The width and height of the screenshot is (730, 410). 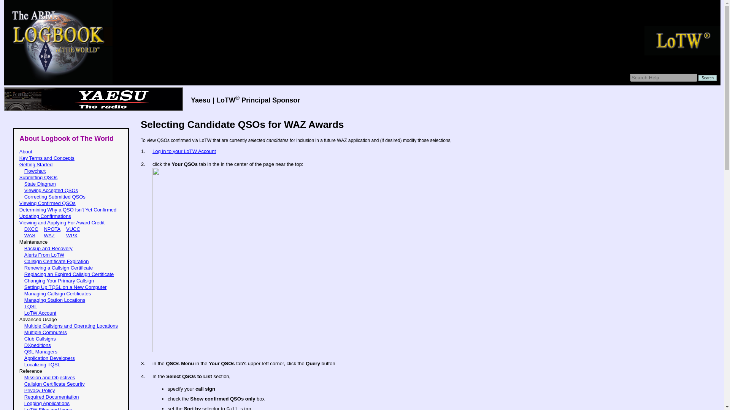 What do you see at coordinates (49, 358) in the screenshot?
I see `Application Developers` at bounding box center [49, 358].